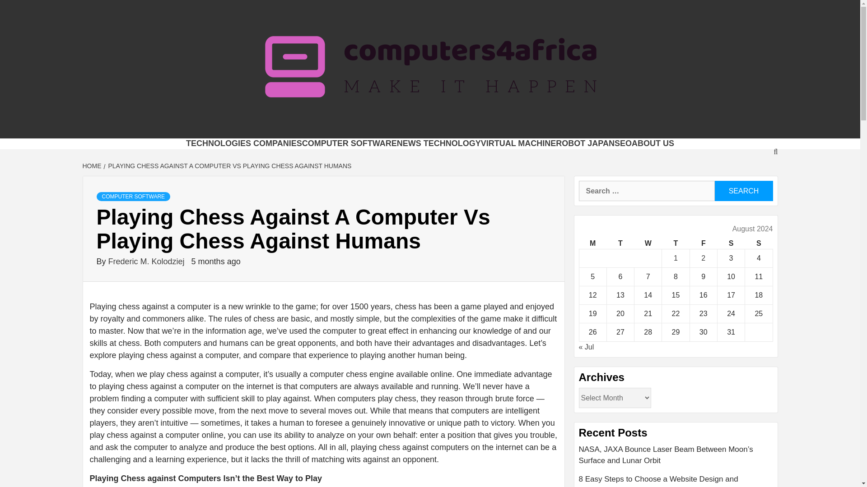  I want to click on Sunday, so click(759, 243).